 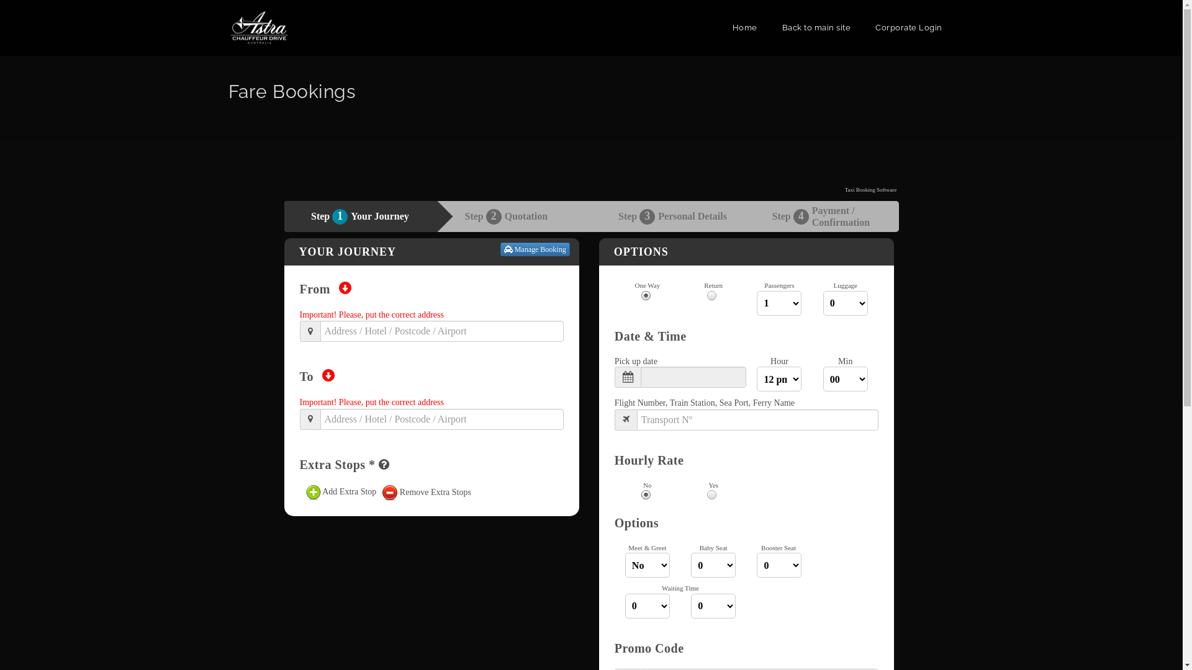 I want to click on Back to main site, so click(x=817, y=28).